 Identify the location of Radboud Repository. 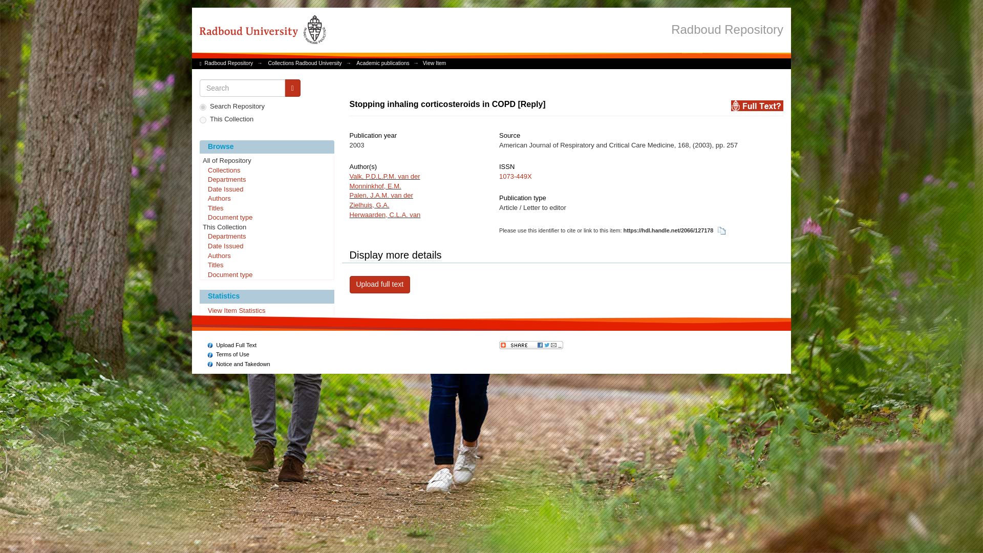
(229, 62).